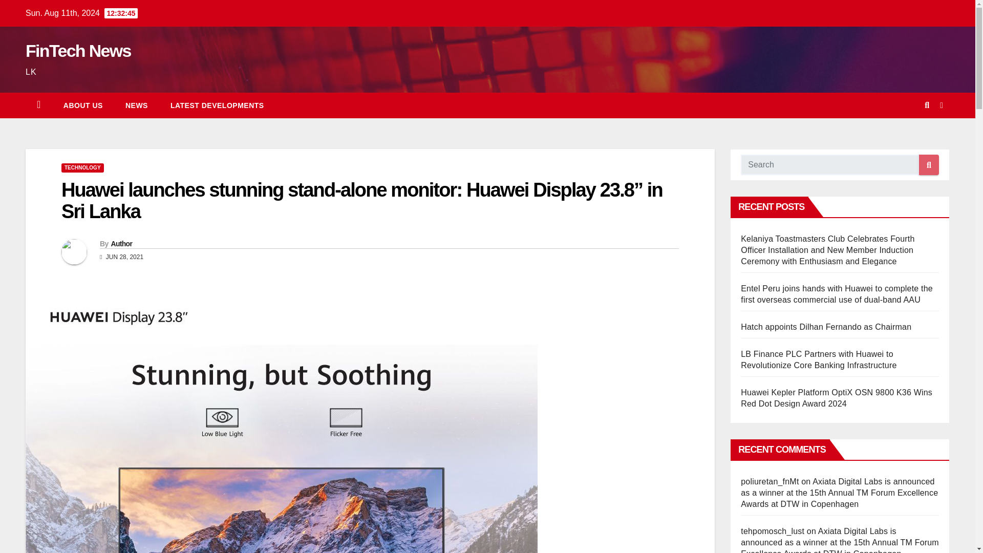 This screenshot has width=983, height=553. What do you see at coordinates (136, 105) in the screenshot?
I see `NEWS` at bounding box center [136, 105].